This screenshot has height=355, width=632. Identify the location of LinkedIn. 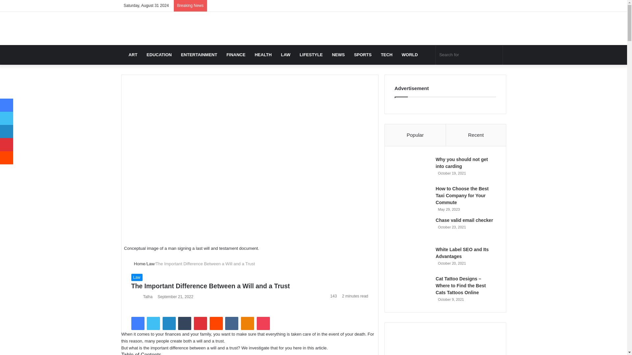
(169, 323).